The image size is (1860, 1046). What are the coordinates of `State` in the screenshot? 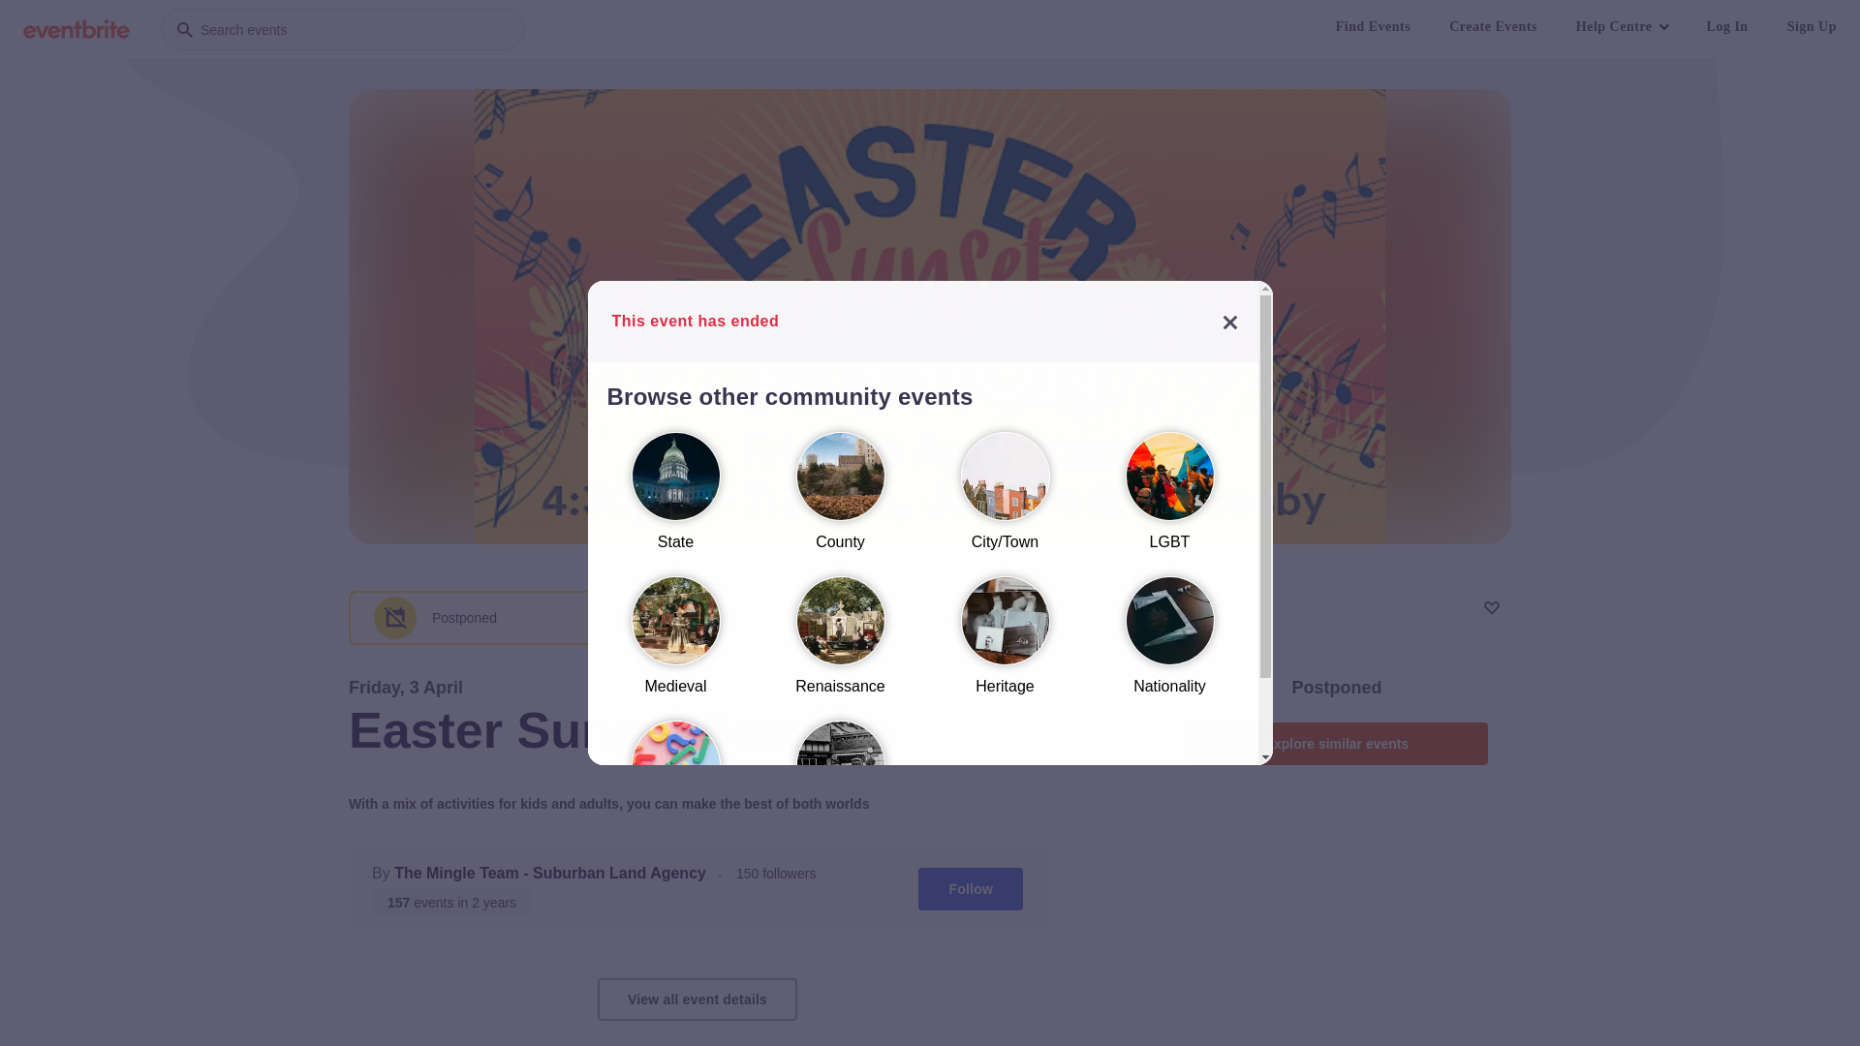 It's located at (675, 500).